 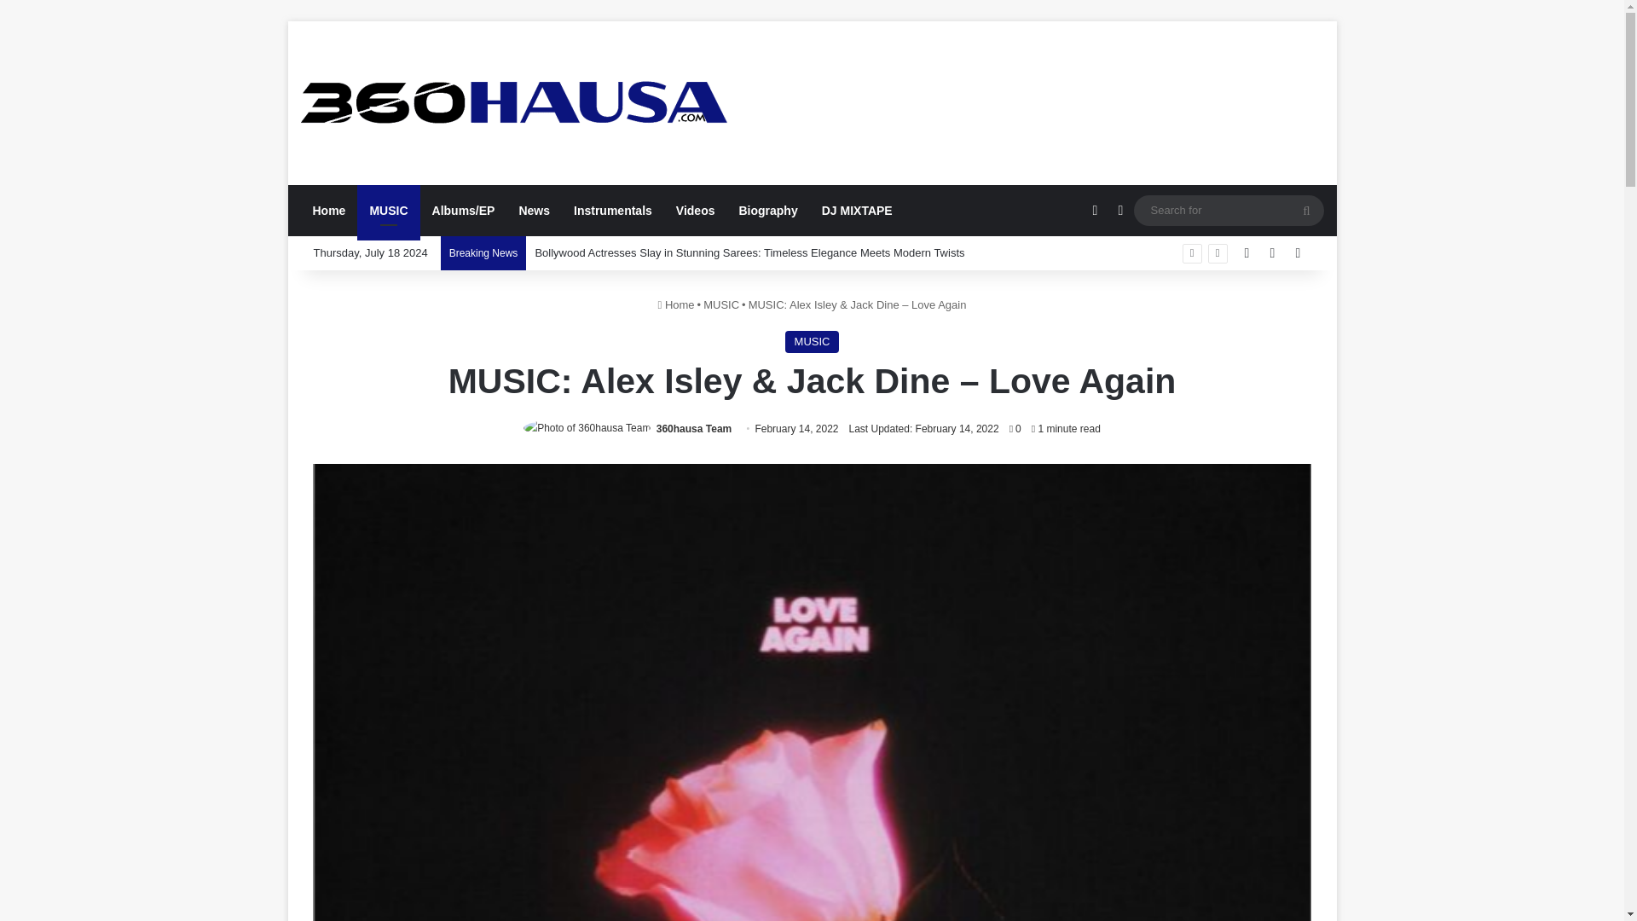 I want to click on 360hausa Team, so click(x=694, y=428).